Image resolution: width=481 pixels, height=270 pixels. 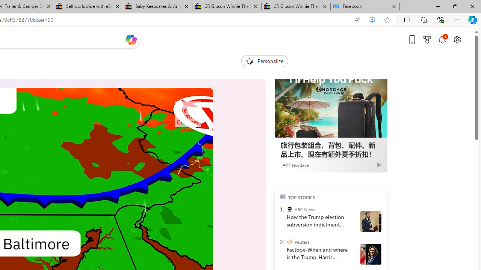 I want to click on Personalize, so click(x=265, y=61).